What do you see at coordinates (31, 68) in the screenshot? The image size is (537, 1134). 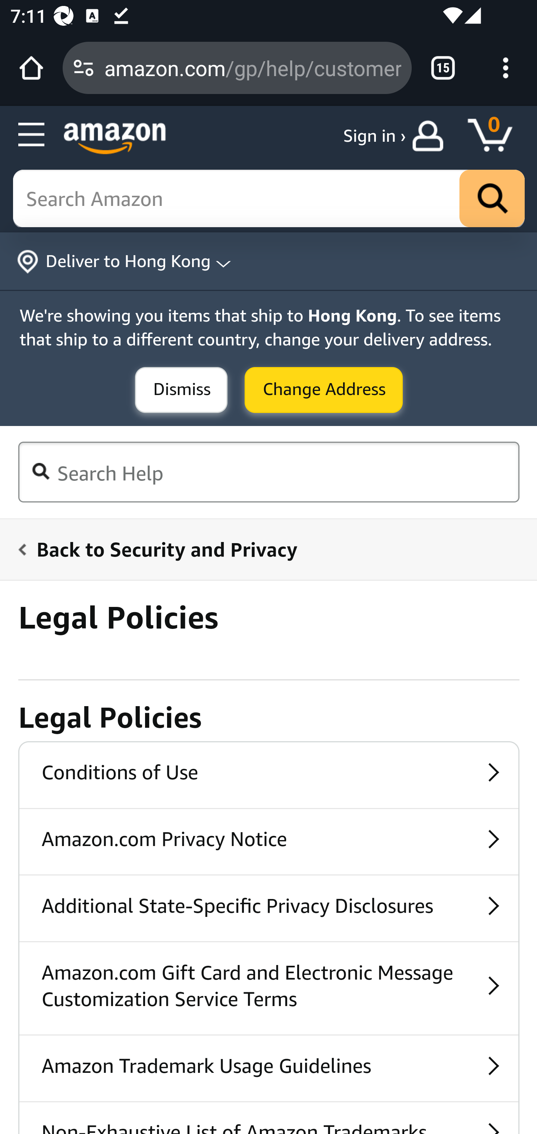 I see `Open the home page` at bounding box center [31, 68].